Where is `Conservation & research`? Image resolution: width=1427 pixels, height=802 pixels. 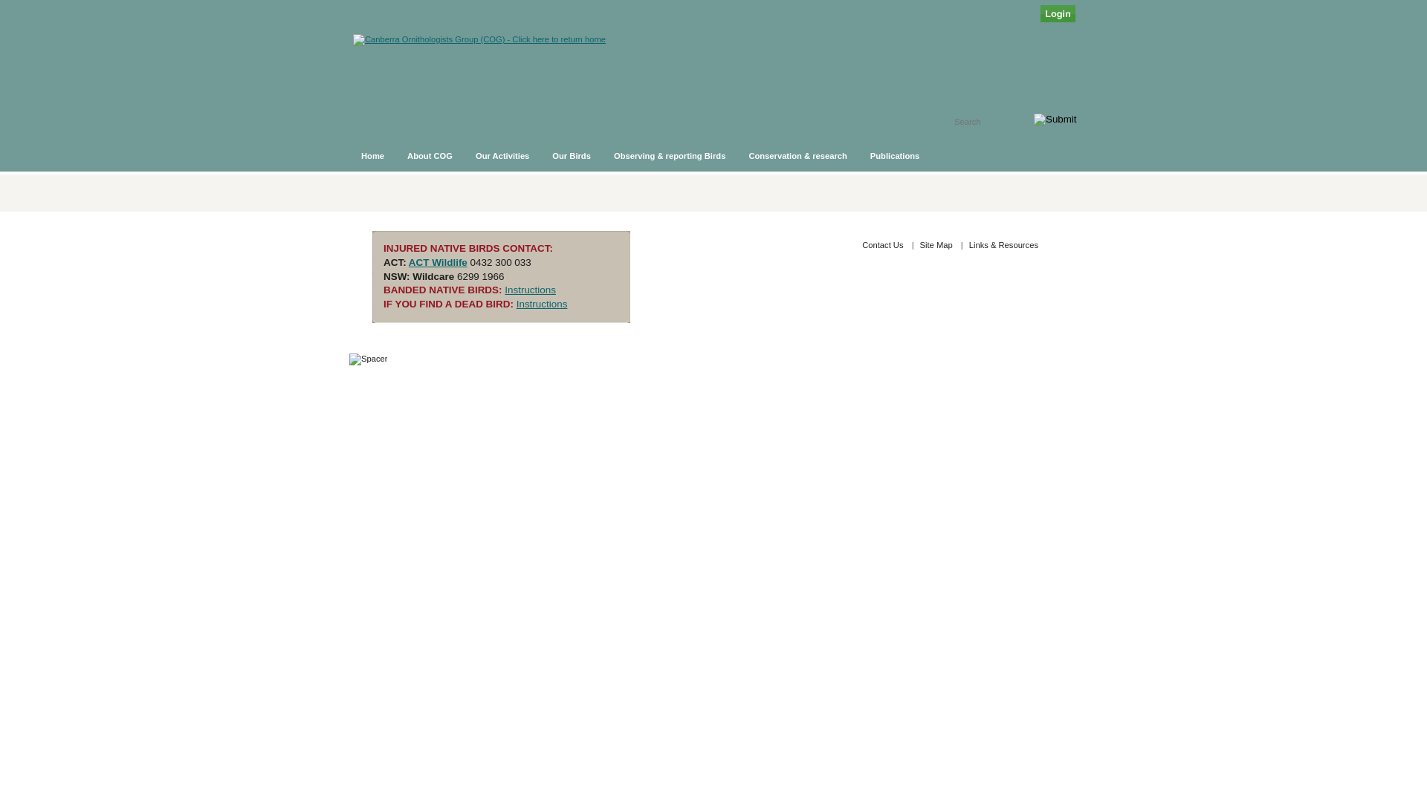 Conservation & research is located at coordinates (798, 156).